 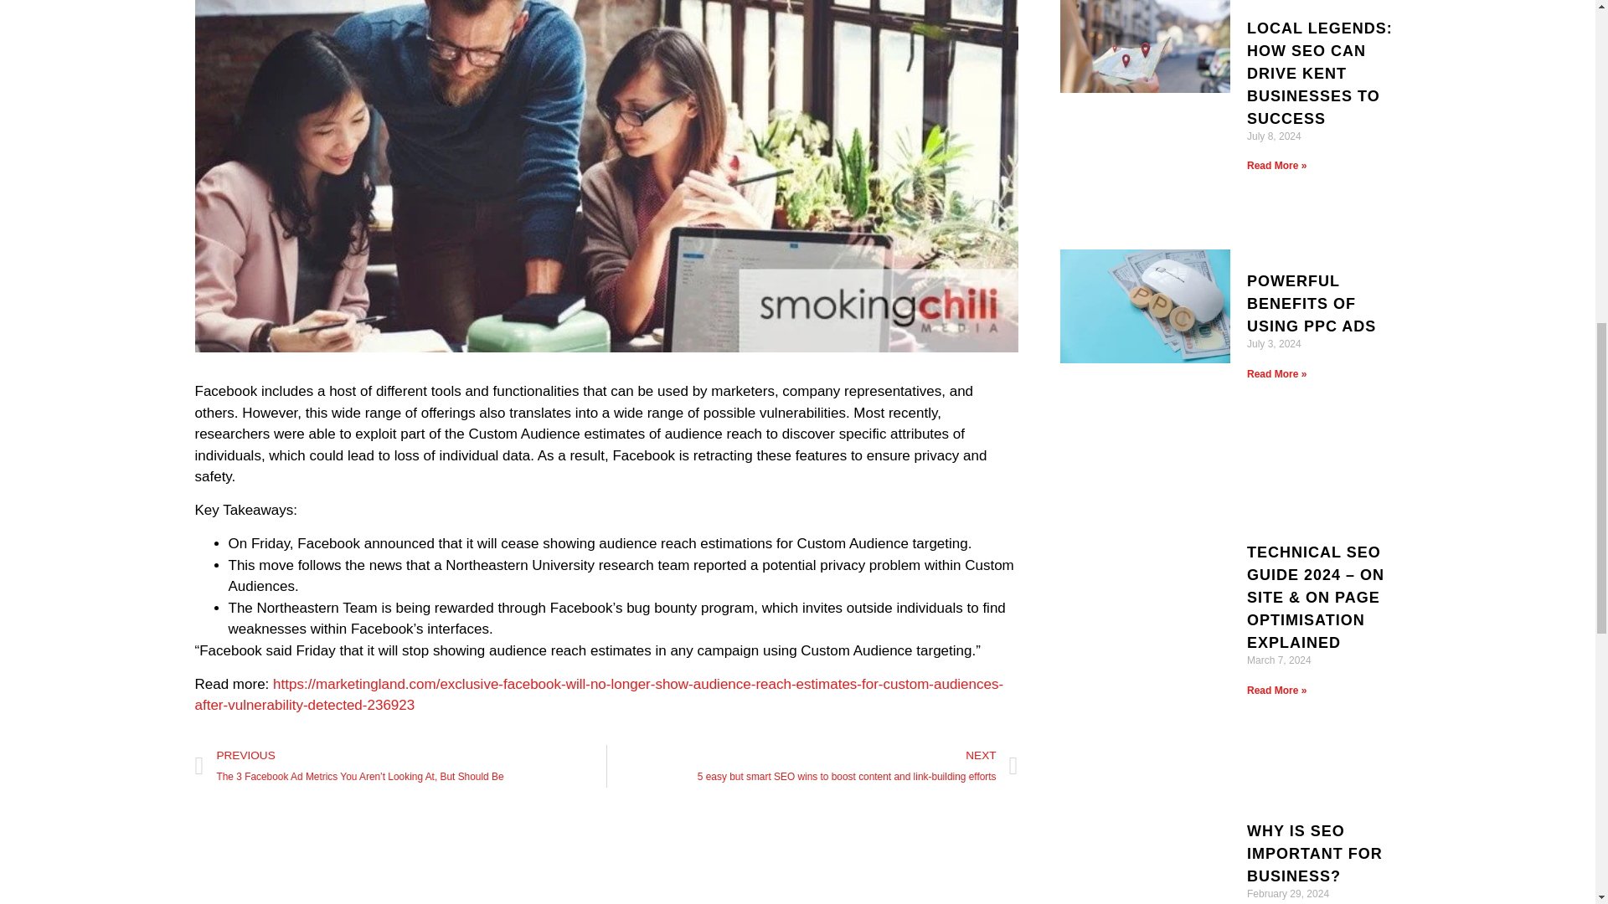 What do you see at coordinates (1320, 74) in the screenshot?
I see `LOCAL LEGENDS: HOW SEO CAN DRIVE KENT BUSINESSES TO SUCCESS` at bounding box center [1320, 74].